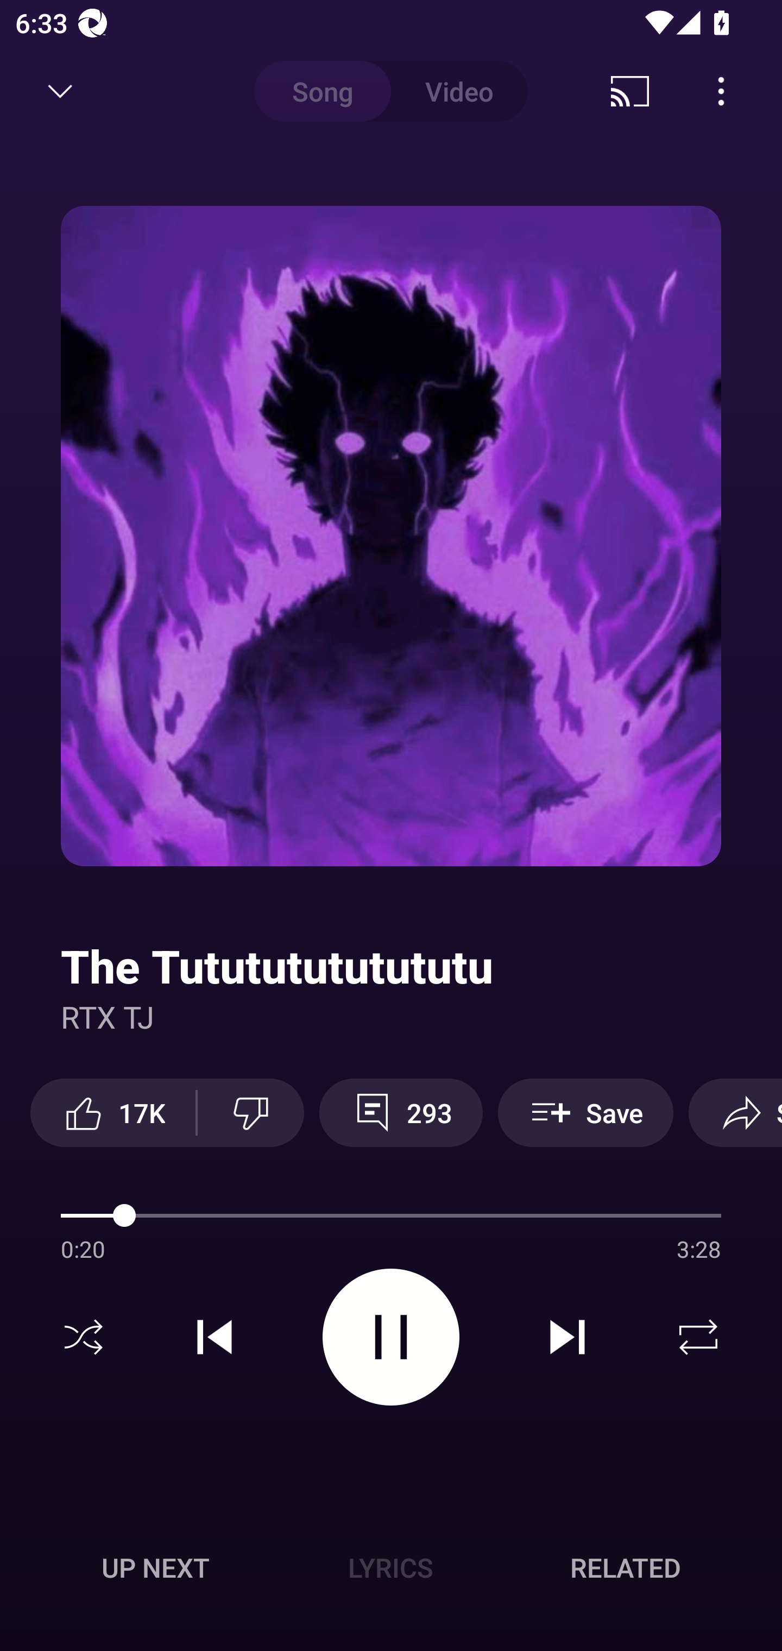  What do you see at coordinates (735, 1112) in the screenshot?
I see `Share` at bounding box center [735, 1112].